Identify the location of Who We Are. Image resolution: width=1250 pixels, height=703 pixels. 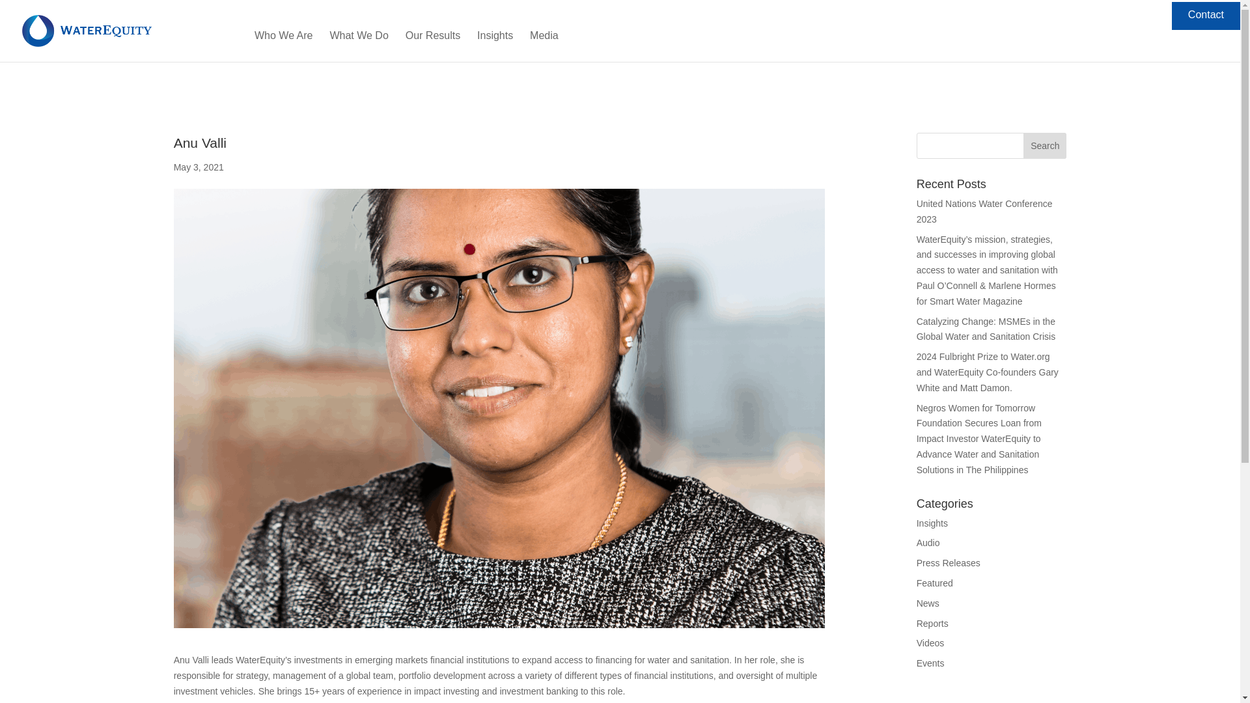
(284, 46).